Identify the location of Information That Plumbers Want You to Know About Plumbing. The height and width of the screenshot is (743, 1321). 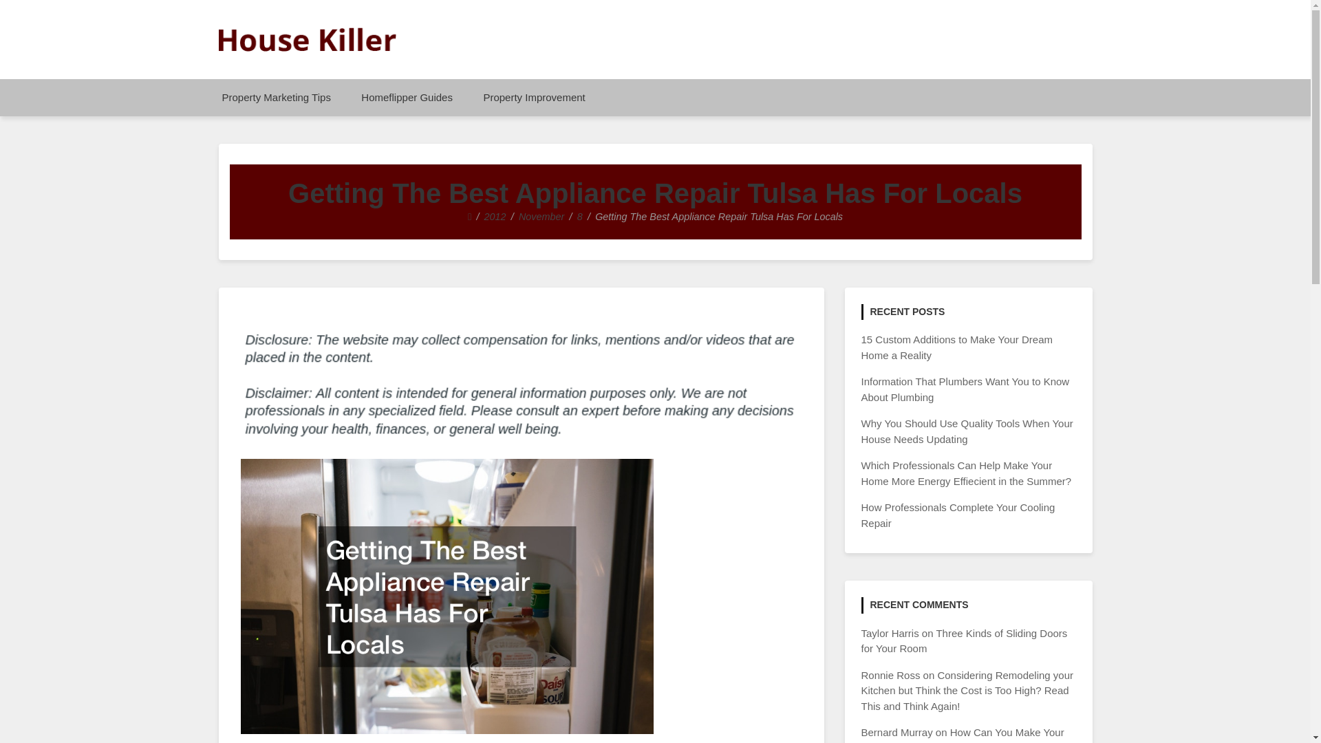
(965, 389).